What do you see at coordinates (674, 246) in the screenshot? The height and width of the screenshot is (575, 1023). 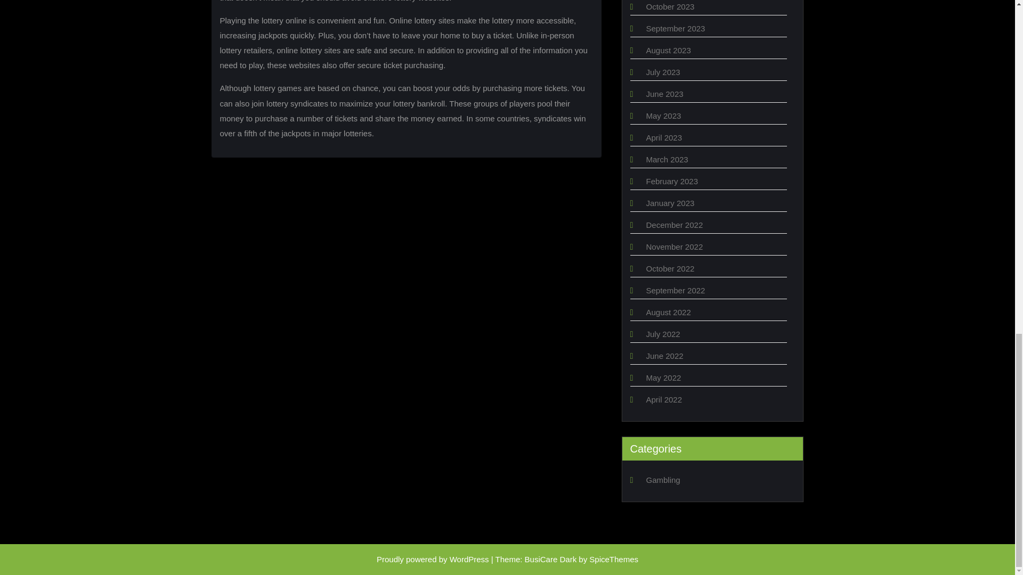 I see `November 2022` at bounding box center [674, 246].